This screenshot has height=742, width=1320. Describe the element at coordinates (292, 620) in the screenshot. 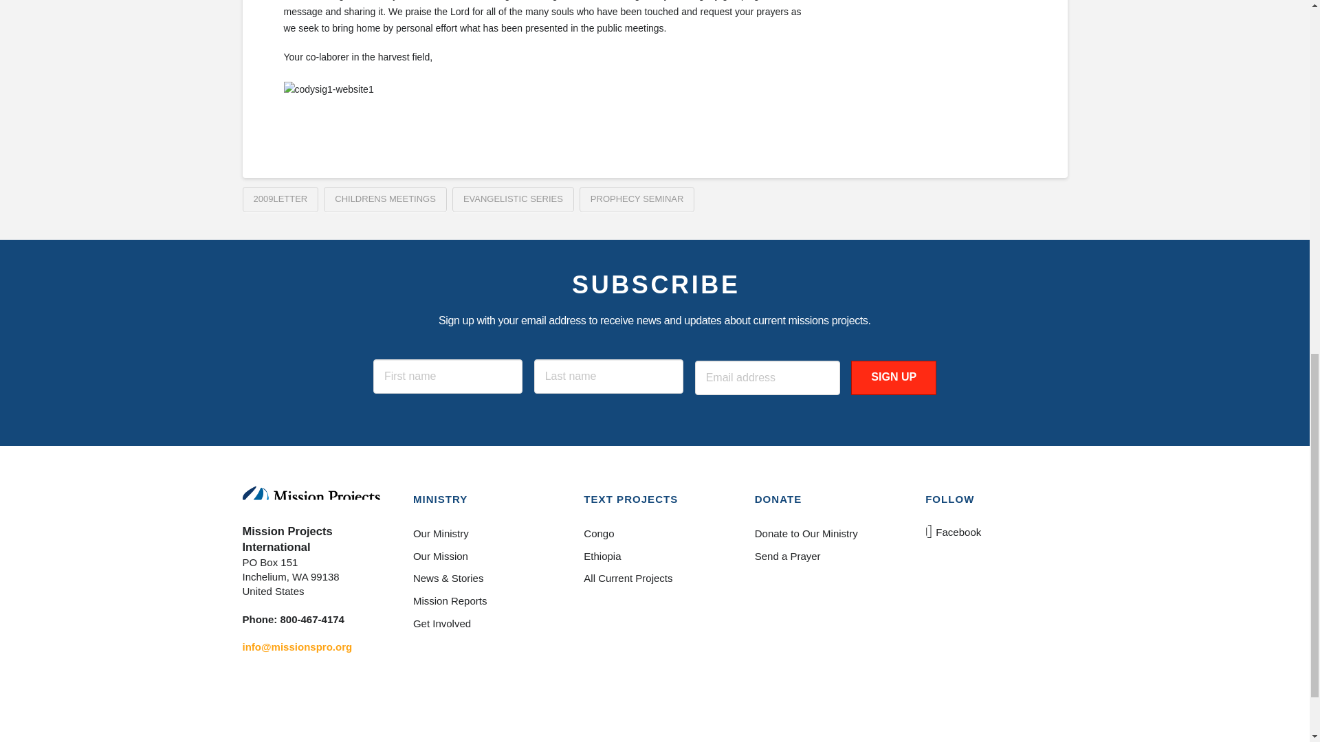

I see `Phone: 800-467-4174` at that location.